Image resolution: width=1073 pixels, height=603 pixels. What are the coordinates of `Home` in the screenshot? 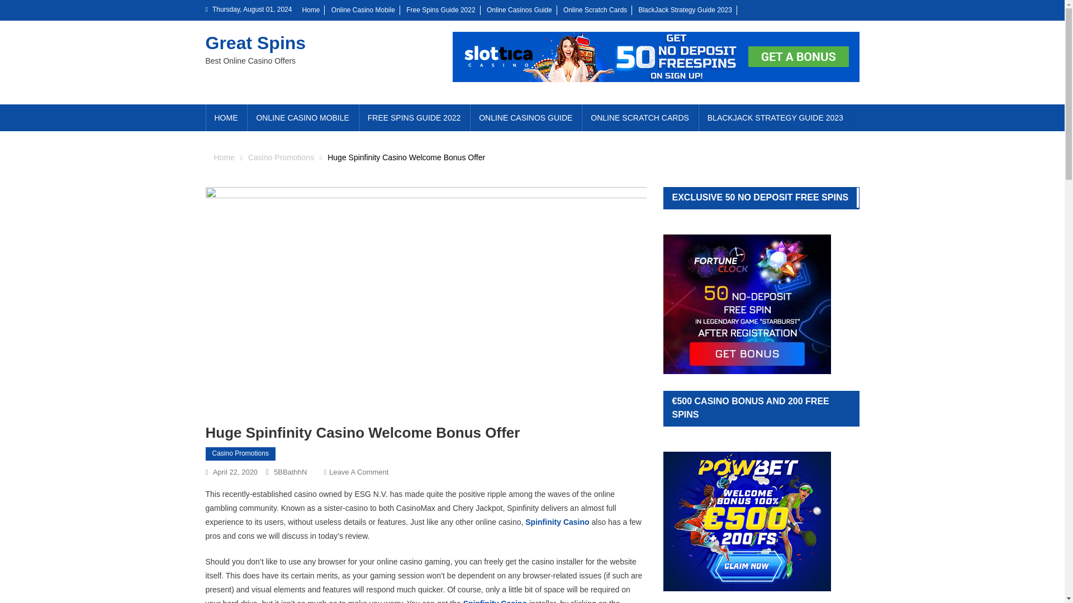 It's located at (311, 9).